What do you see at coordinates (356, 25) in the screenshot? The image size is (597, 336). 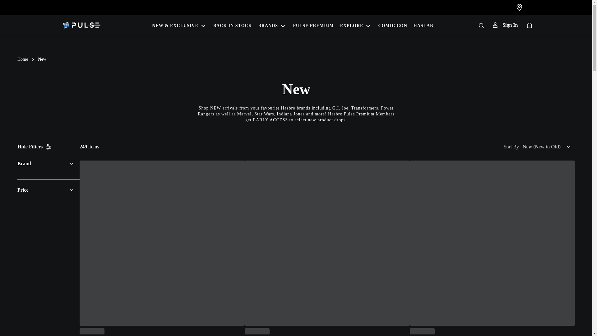 I see `EXPLORE` at bounding box center [356, 25].